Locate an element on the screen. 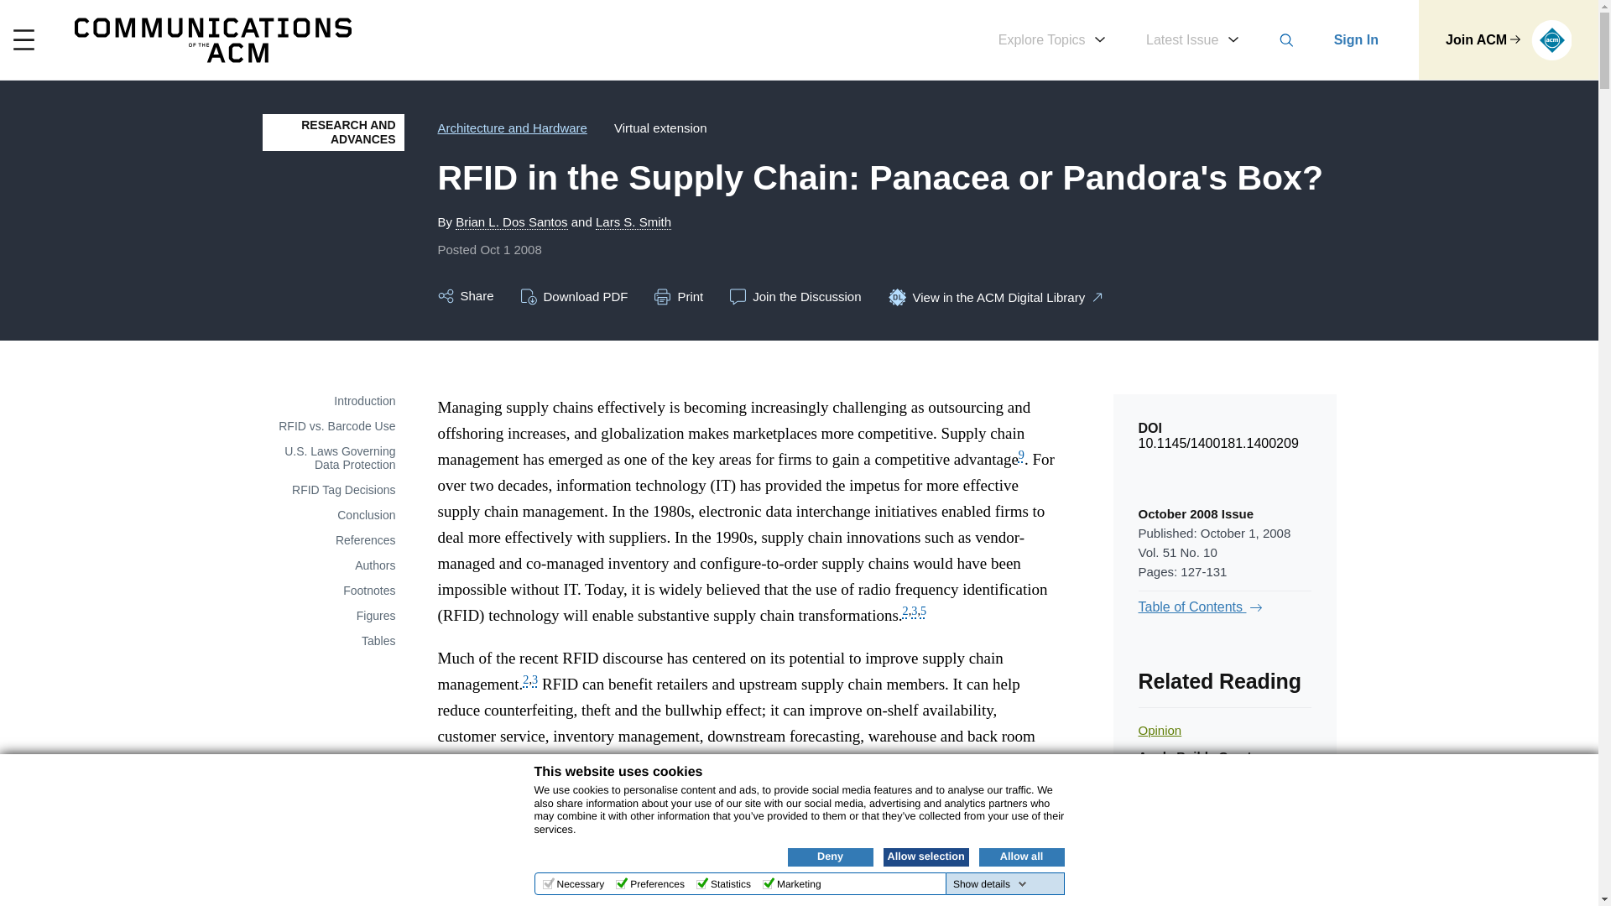 The image size is (1611, 906). Deny is located at coordinates (830, 857).